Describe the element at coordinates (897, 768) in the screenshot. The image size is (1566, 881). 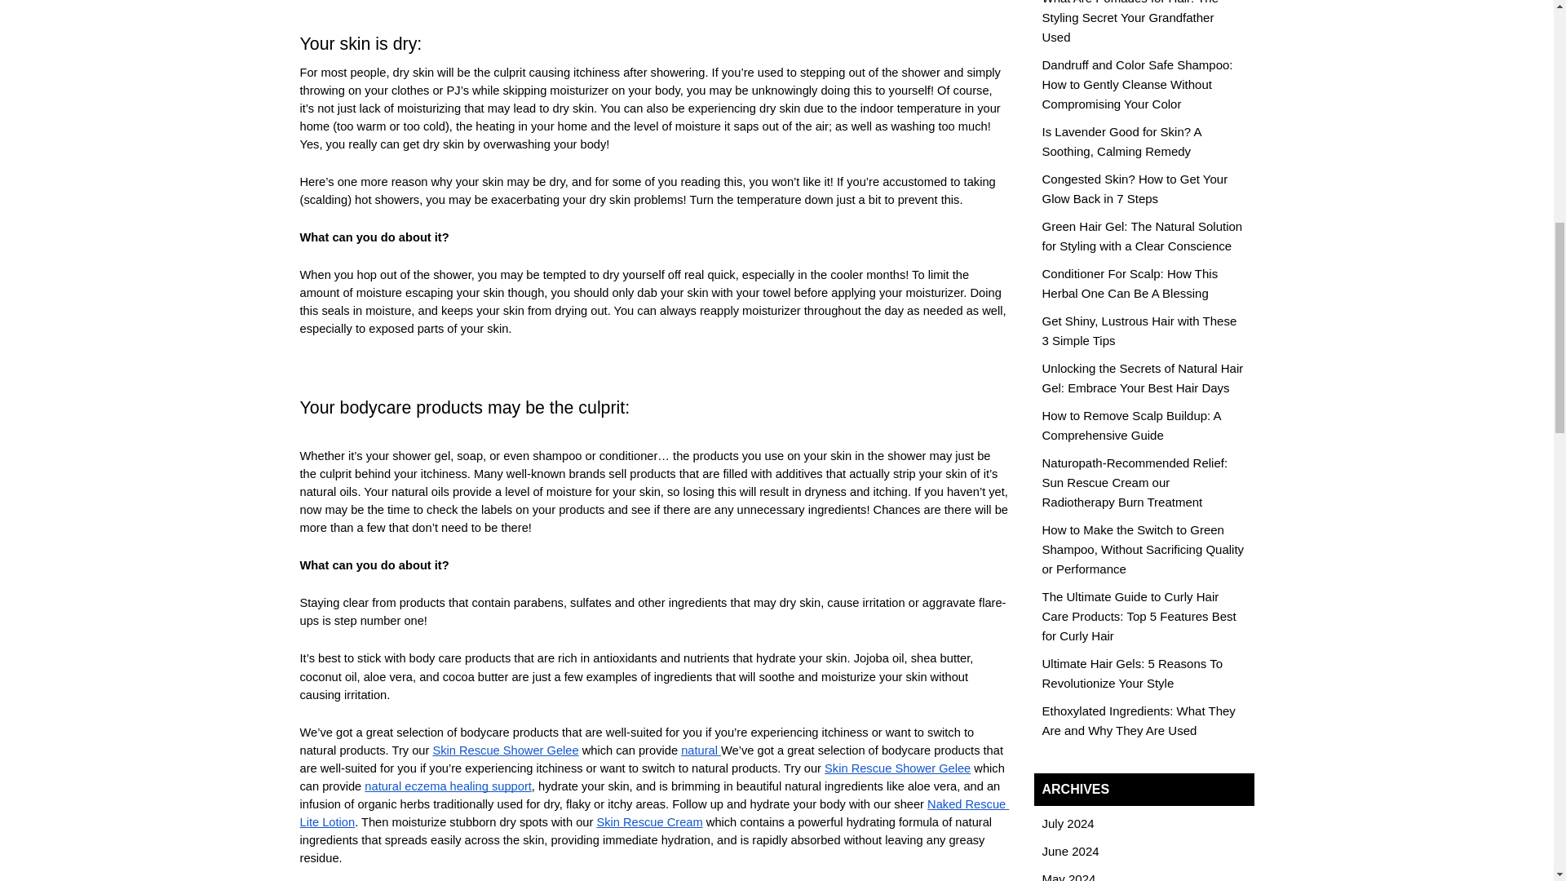
I see `Skin Rescue Shower Gelee` at that location.